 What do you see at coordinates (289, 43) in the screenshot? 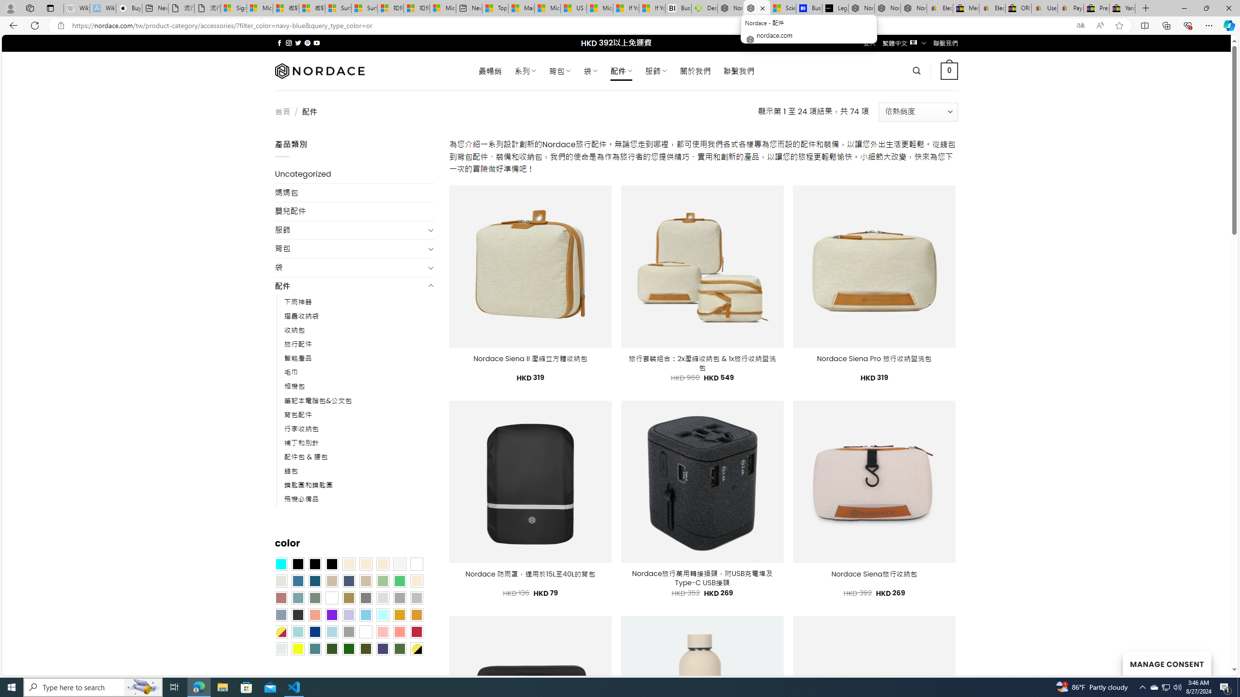
I see `Follow on Instagram` at bounding box center [289, 43].